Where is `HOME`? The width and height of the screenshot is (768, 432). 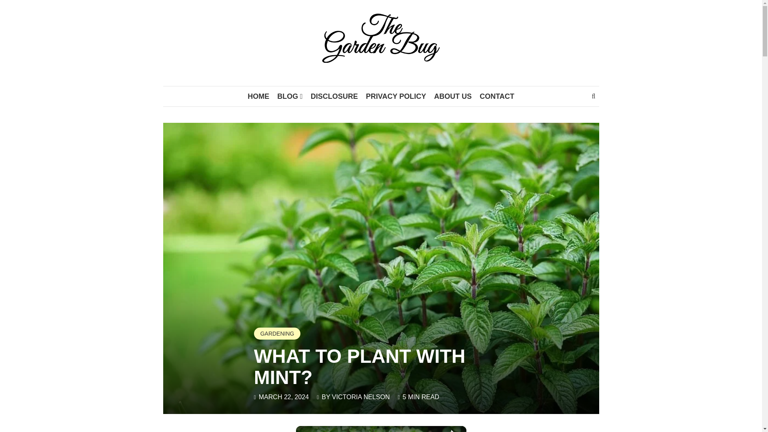
HOME is located at coordinates (258, 96).